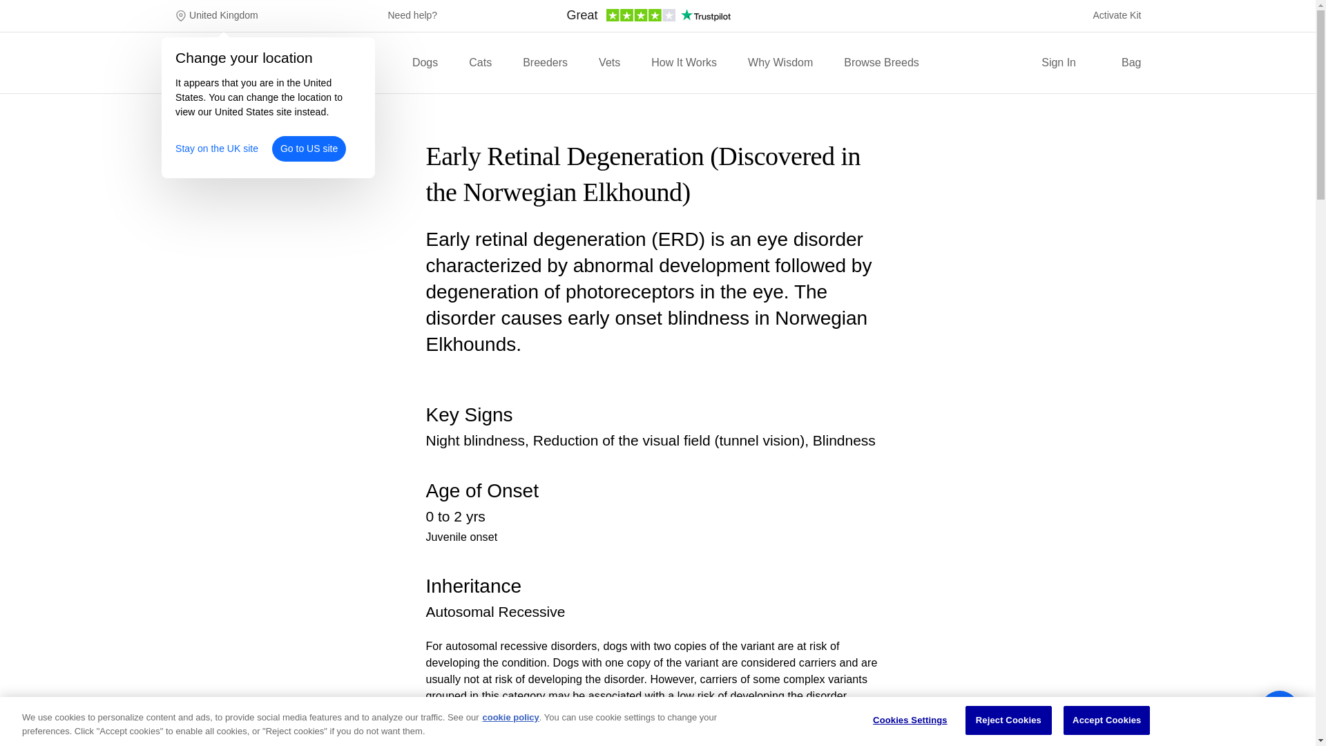  I want to click on Need help?, so click(413, 15).